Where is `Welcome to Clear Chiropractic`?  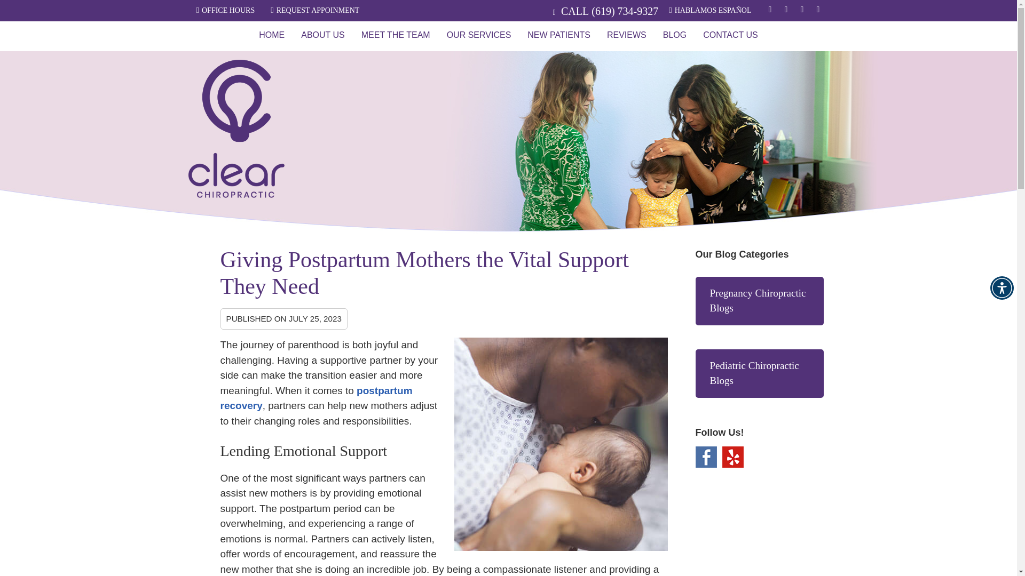 Welcome to Clear Chiropractic is located at coordinates (235, 194).